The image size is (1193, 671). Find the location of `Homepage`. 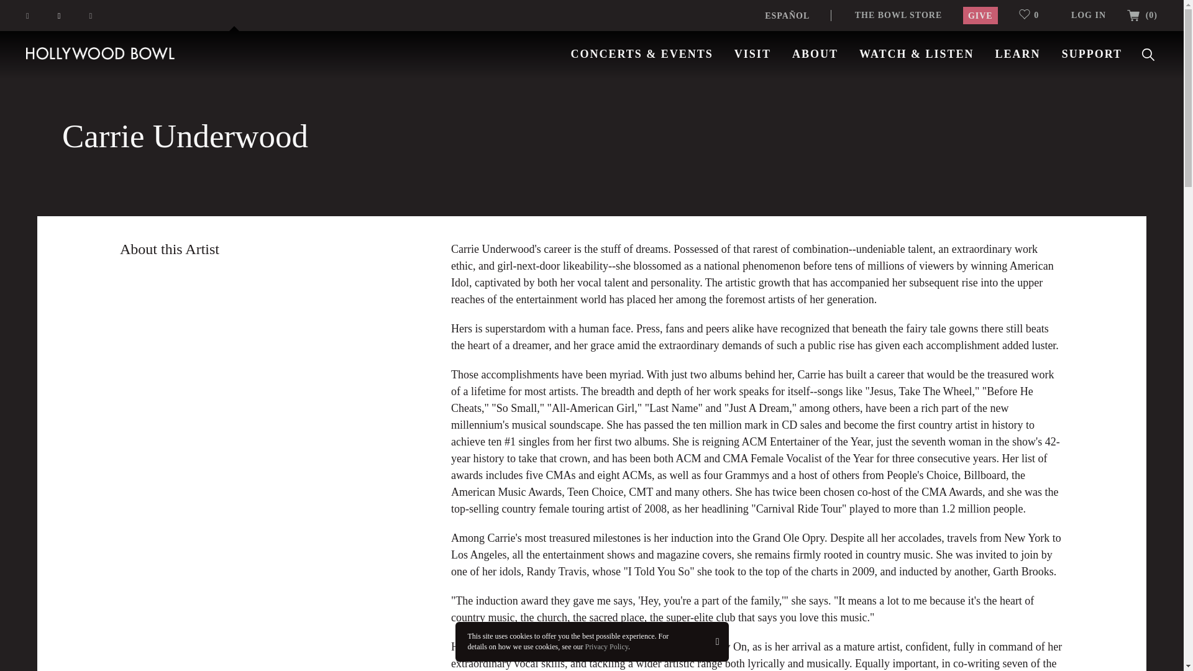

Homepage is located at coordinates (101, 53).